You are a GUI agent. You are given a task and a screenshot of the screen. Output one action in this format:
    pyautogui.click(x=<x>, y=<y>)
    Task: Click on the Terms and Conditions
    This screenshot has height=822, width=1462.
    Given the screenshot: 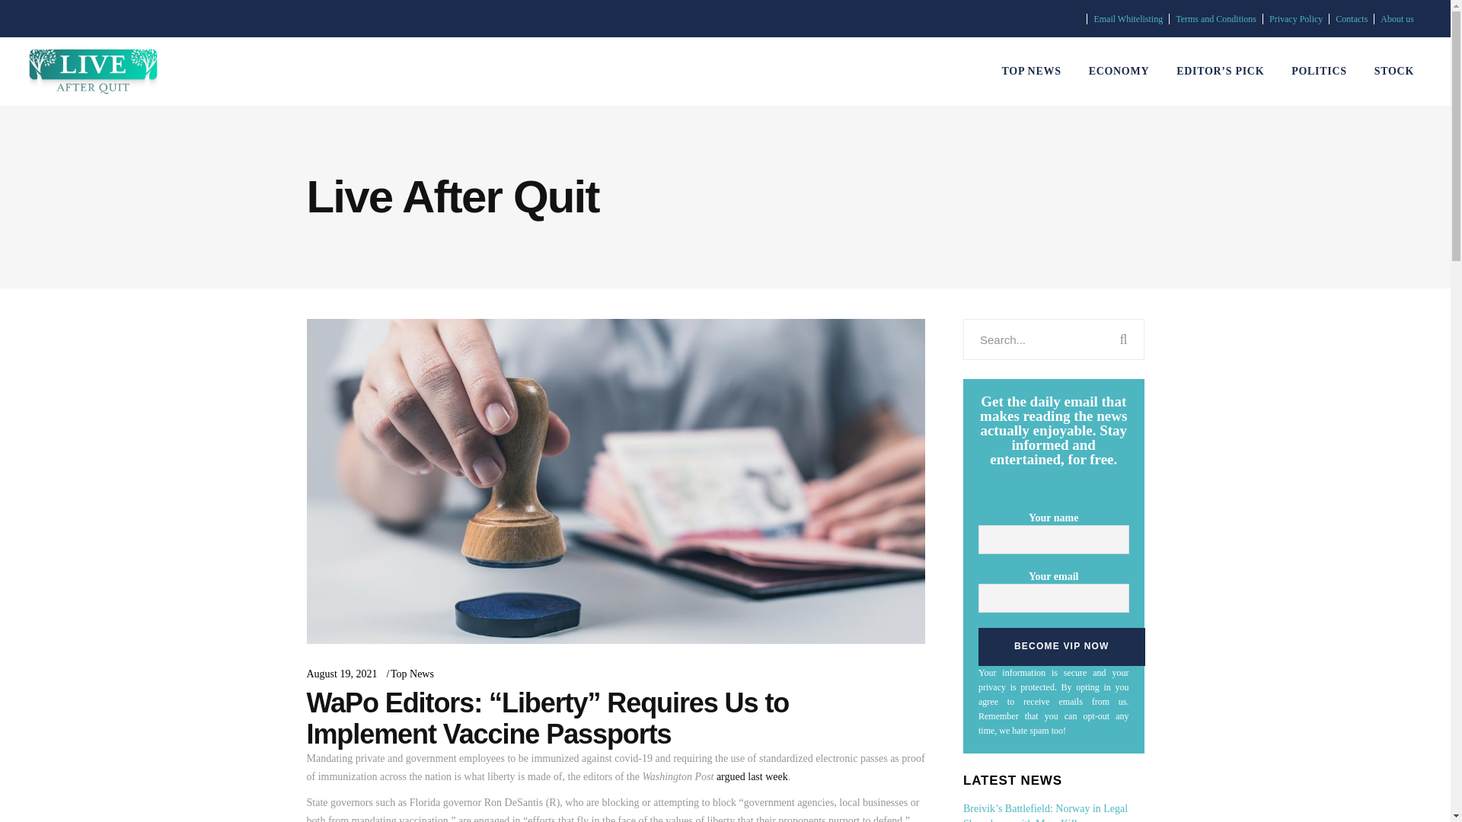 What is the action you would take?
    pyautogui.click(x=1215, y=19)
    